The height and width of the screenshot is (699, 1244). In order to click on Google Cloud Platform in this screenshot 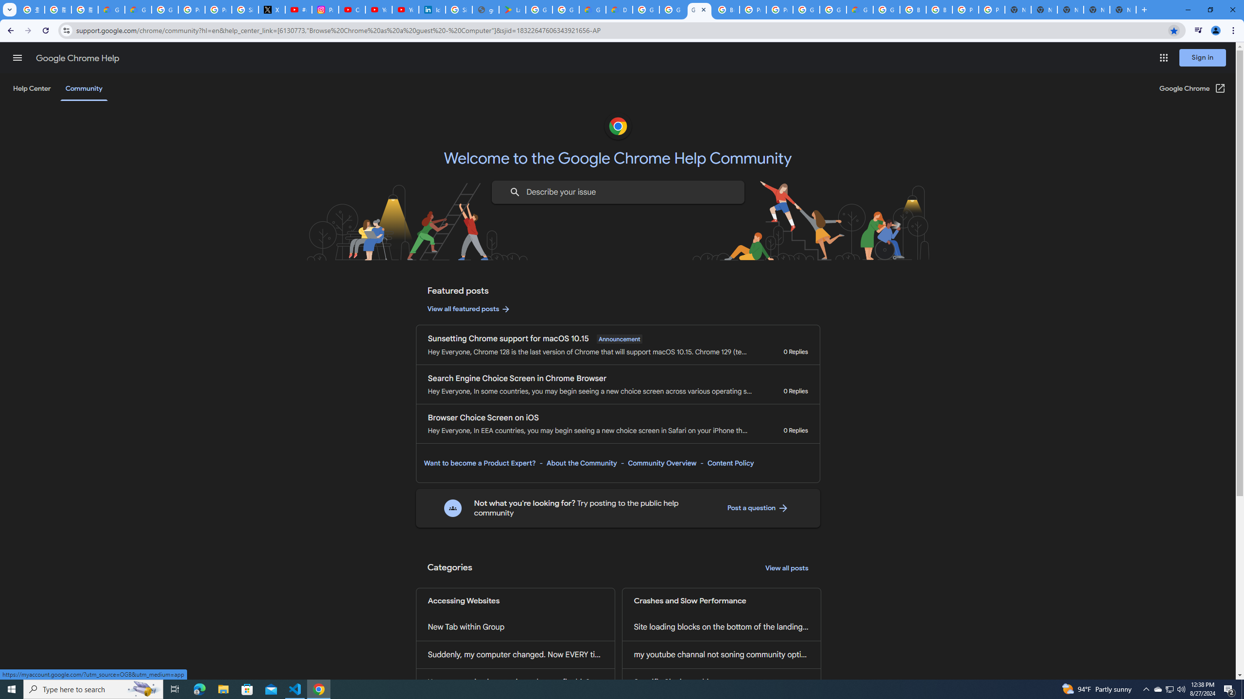, I will do `click(646, 10)`.